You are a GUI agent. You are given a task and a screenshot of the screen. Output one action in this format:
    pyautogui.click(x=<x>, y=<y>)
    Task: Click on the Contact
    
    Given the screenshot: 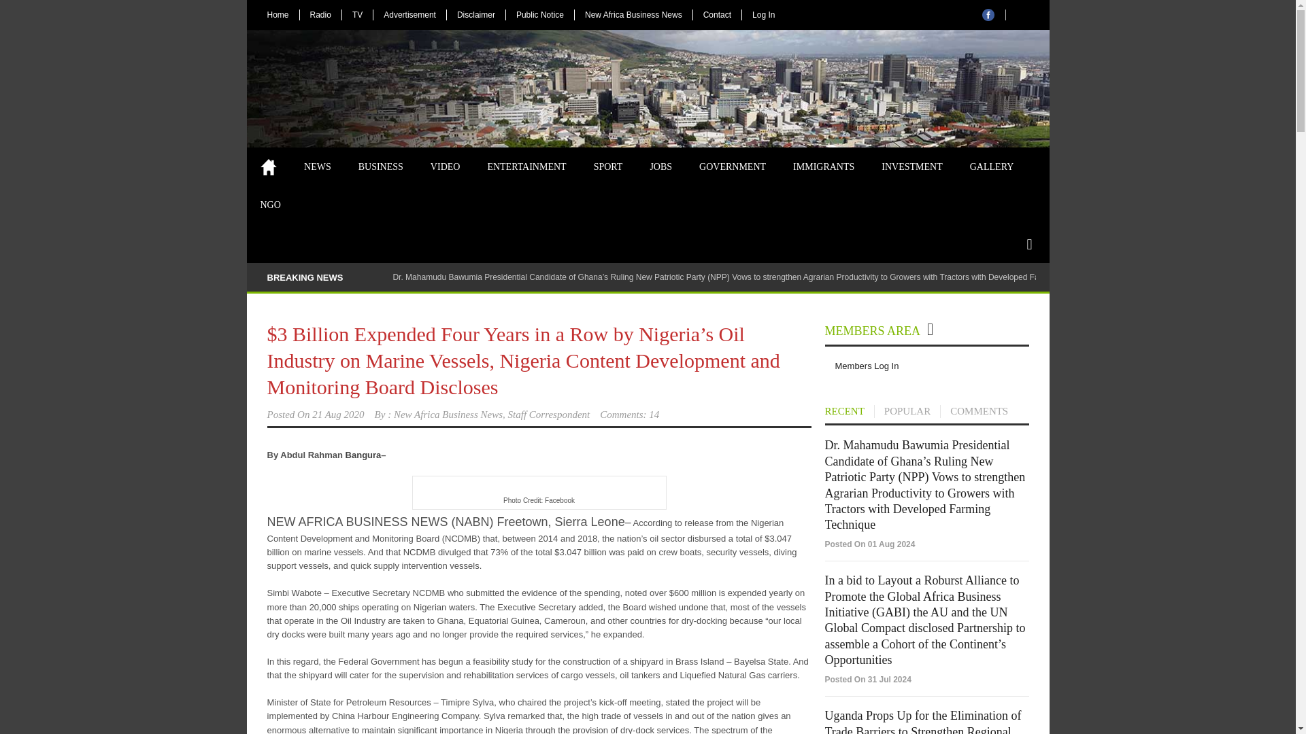 What is the action you would take?
    pyautogui.click(x=717, y=15)
    